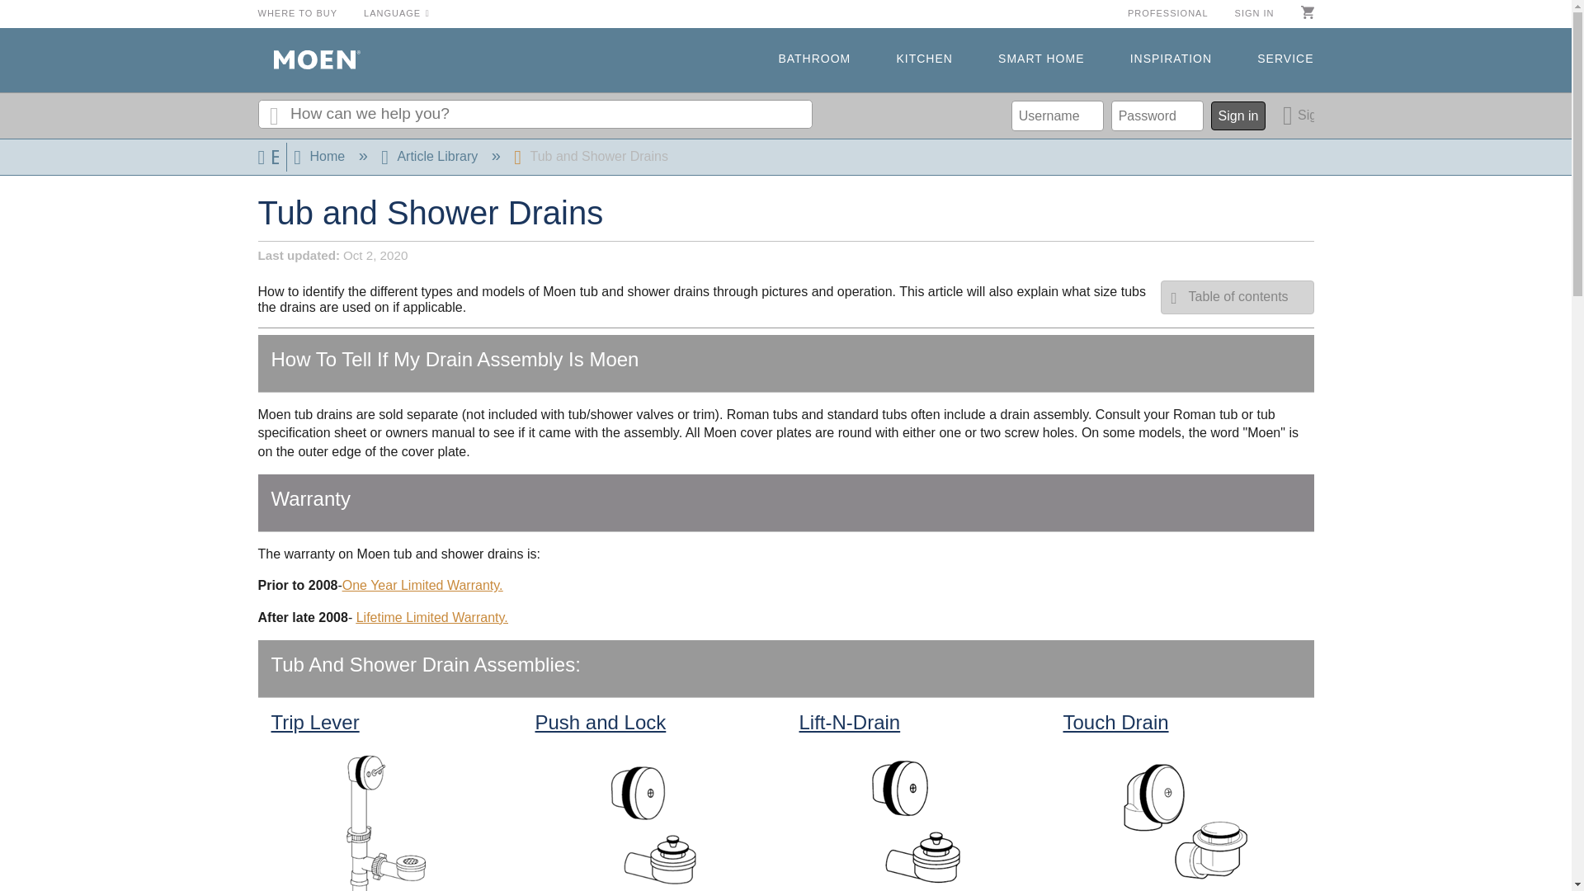 This screenshot has height=891, width=1584. What do you see at coordinates (320, 156) in the screenshot?
I see `Home` at bounding box center [320, 156].